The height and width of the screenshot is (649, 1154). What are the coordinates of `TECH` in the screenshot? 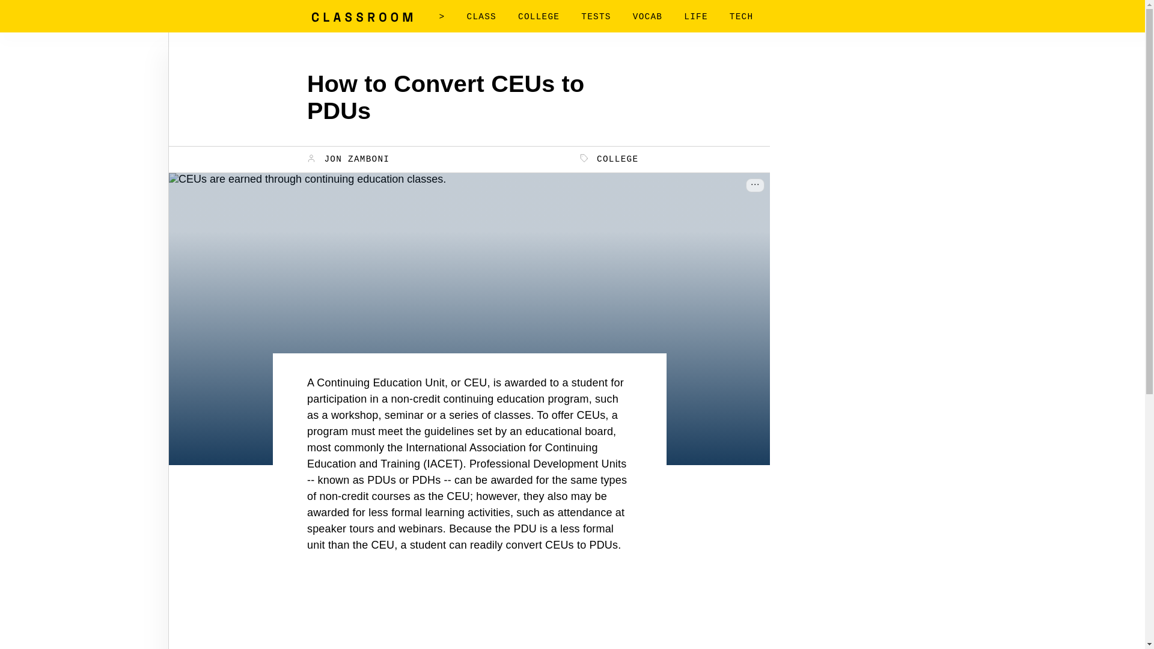 It's located at (741, 17).